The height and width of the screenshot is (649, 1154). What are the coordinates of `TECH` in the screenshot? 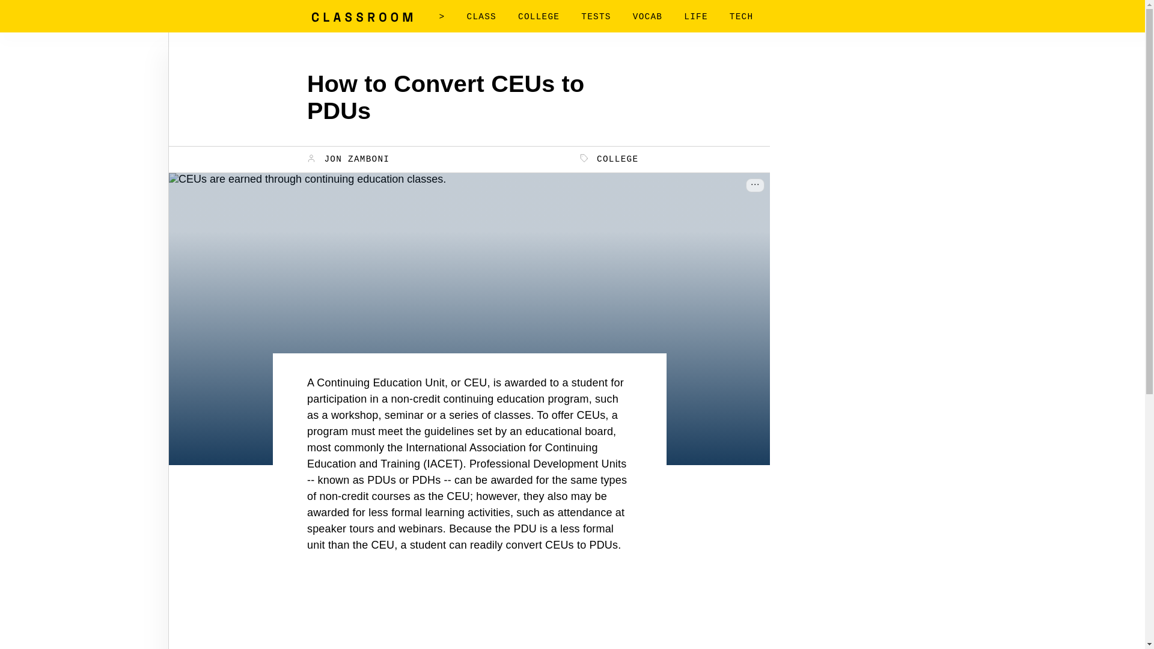 It's located at (741, 17).